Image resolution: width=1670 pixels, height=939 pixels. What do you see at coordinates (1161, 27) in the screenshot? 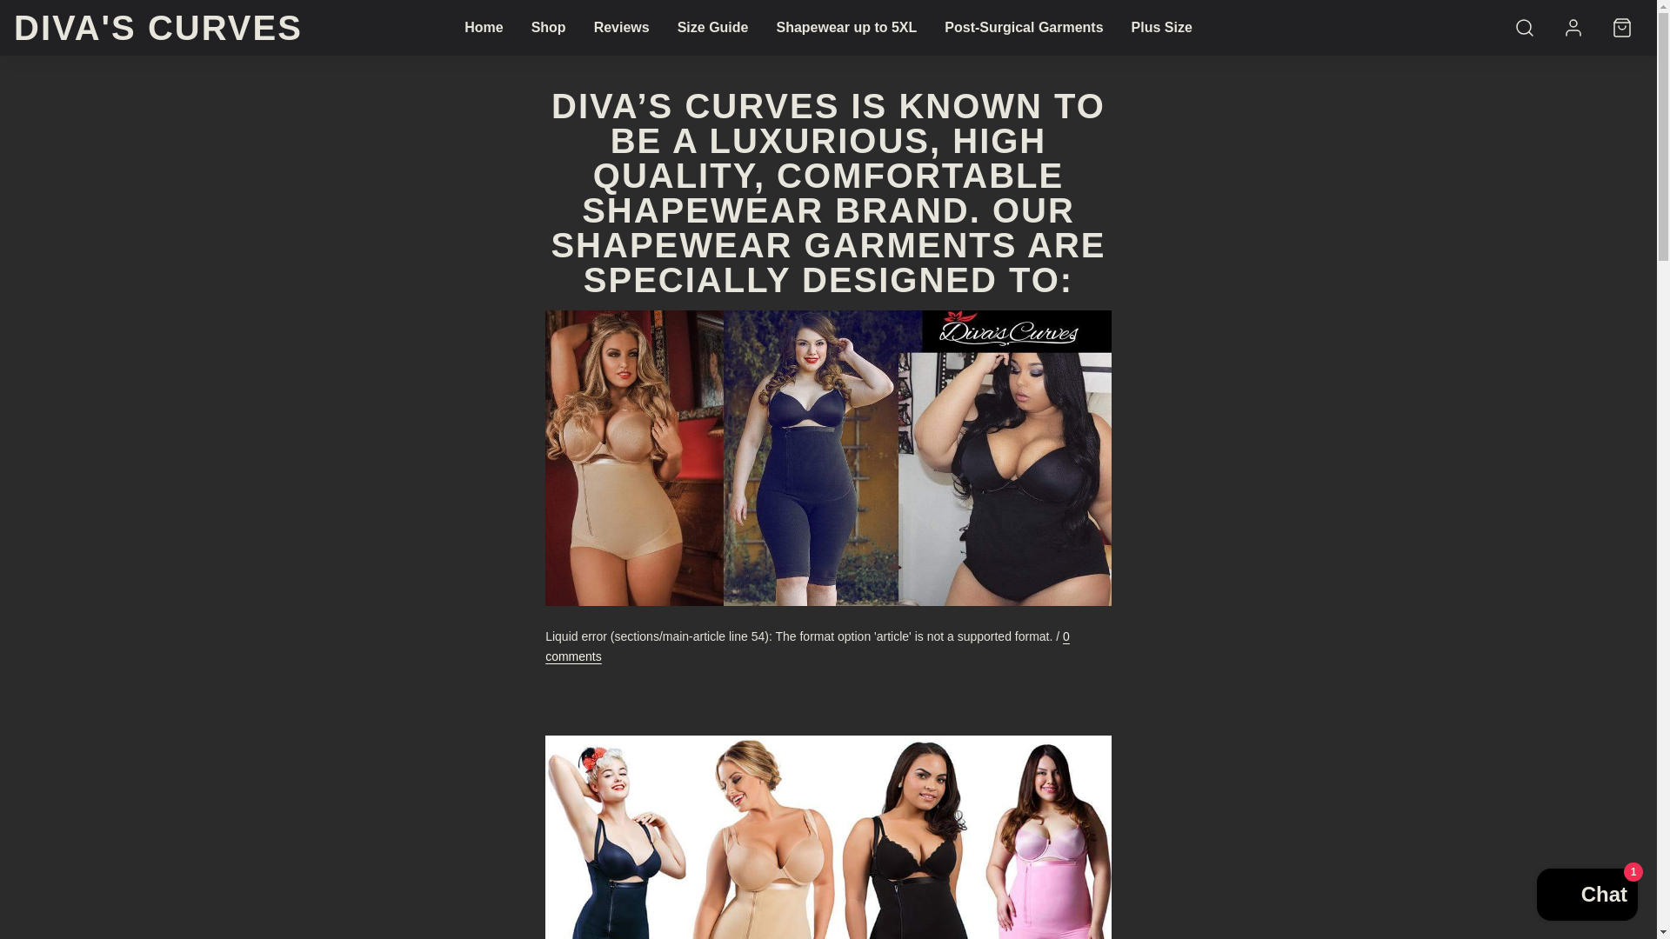
I see `Plus Size` at bounding box center [1161, 27].